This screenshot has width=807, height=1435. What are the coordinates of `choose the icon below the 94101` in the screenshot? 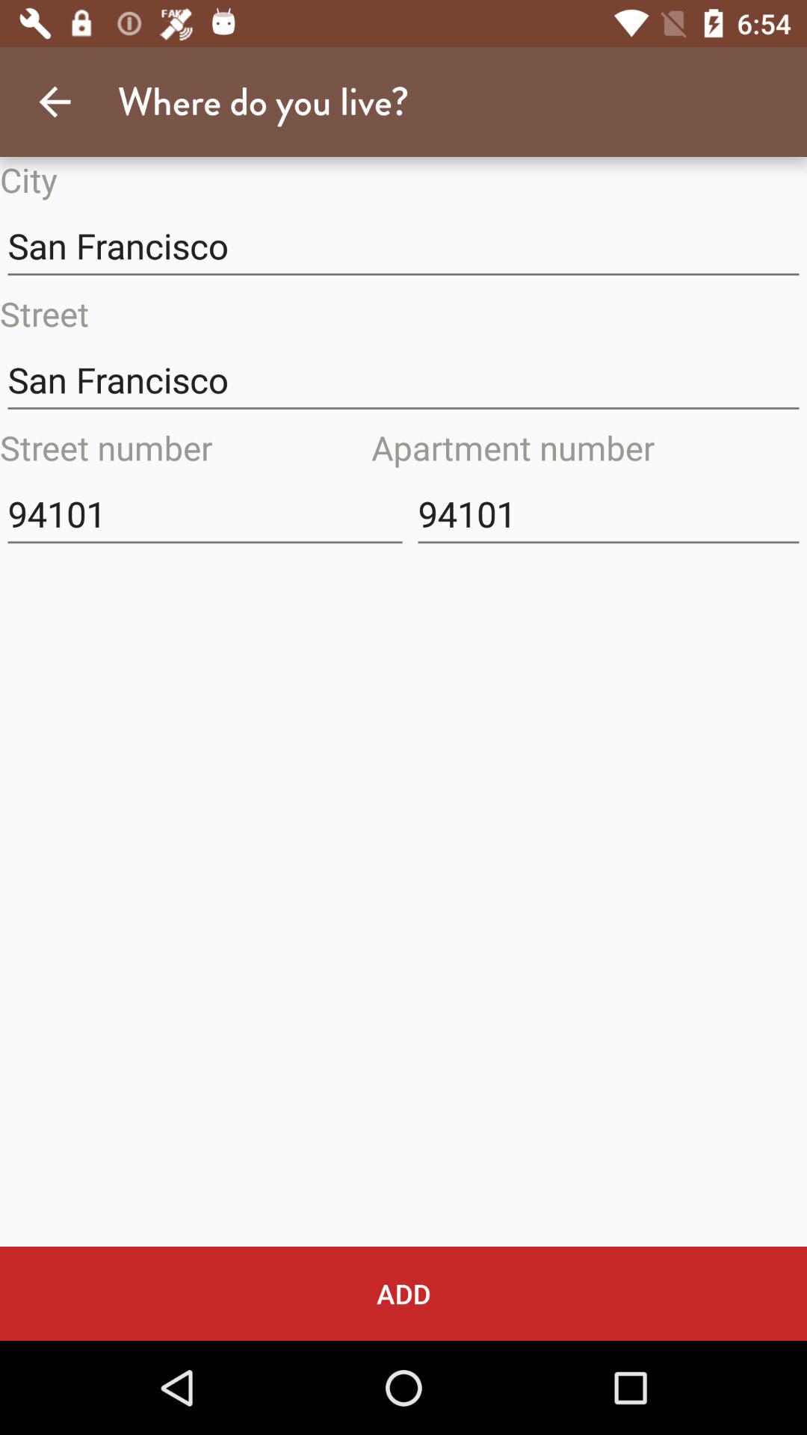 It's located at (403, 1293).